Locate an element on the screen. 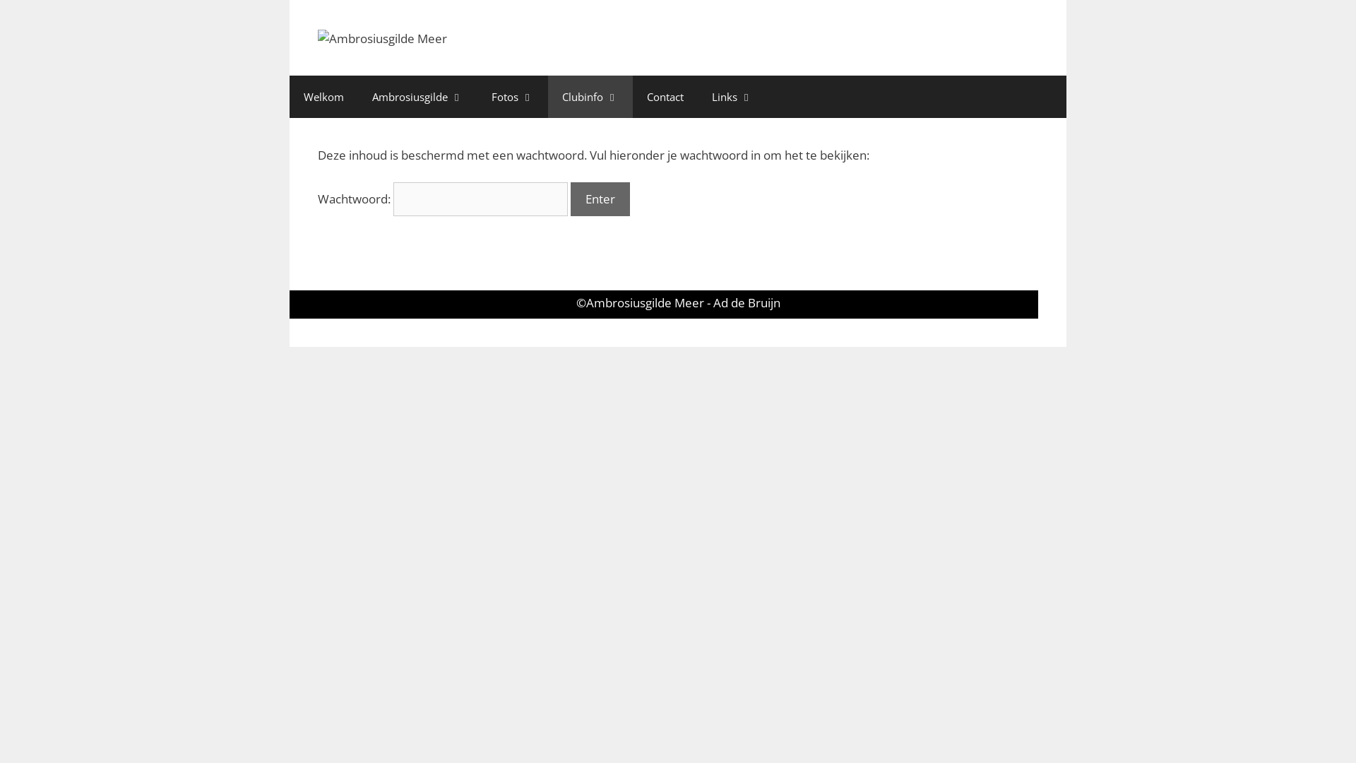  Links is located at coordinates (732, 97).